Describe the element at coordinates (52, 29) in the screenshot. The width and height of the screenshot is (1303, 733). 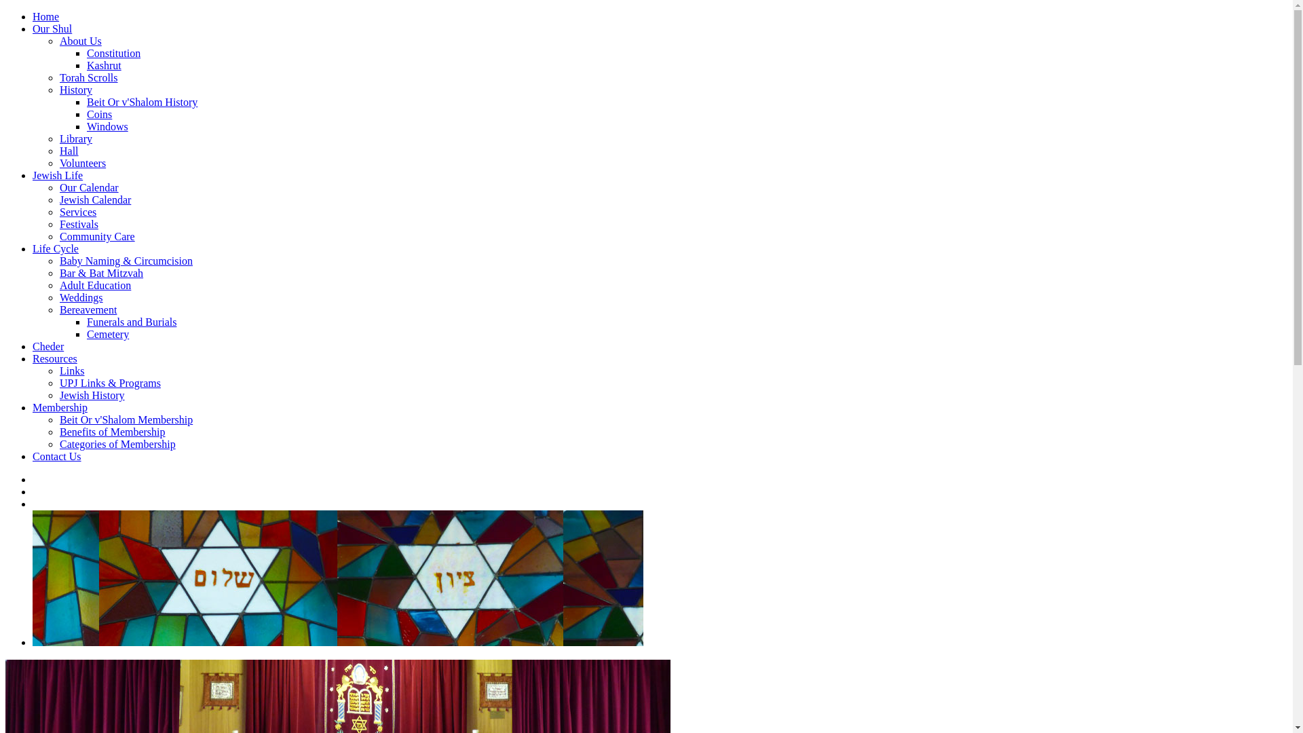
I see `Our Shul` at that location.